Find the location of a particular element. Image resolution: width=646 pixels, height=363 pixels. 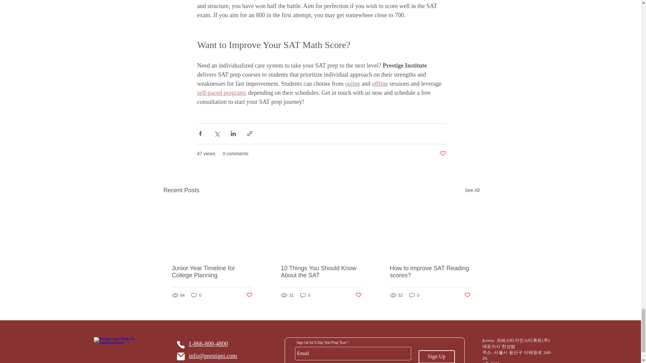

Post not marked as liked is located at coordinates (249, 295).